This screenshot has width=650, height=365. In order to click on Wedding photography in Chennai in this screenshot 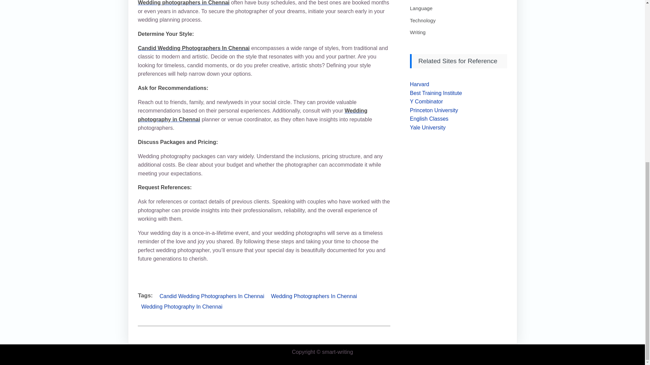, I will do `click(253, 115)`.